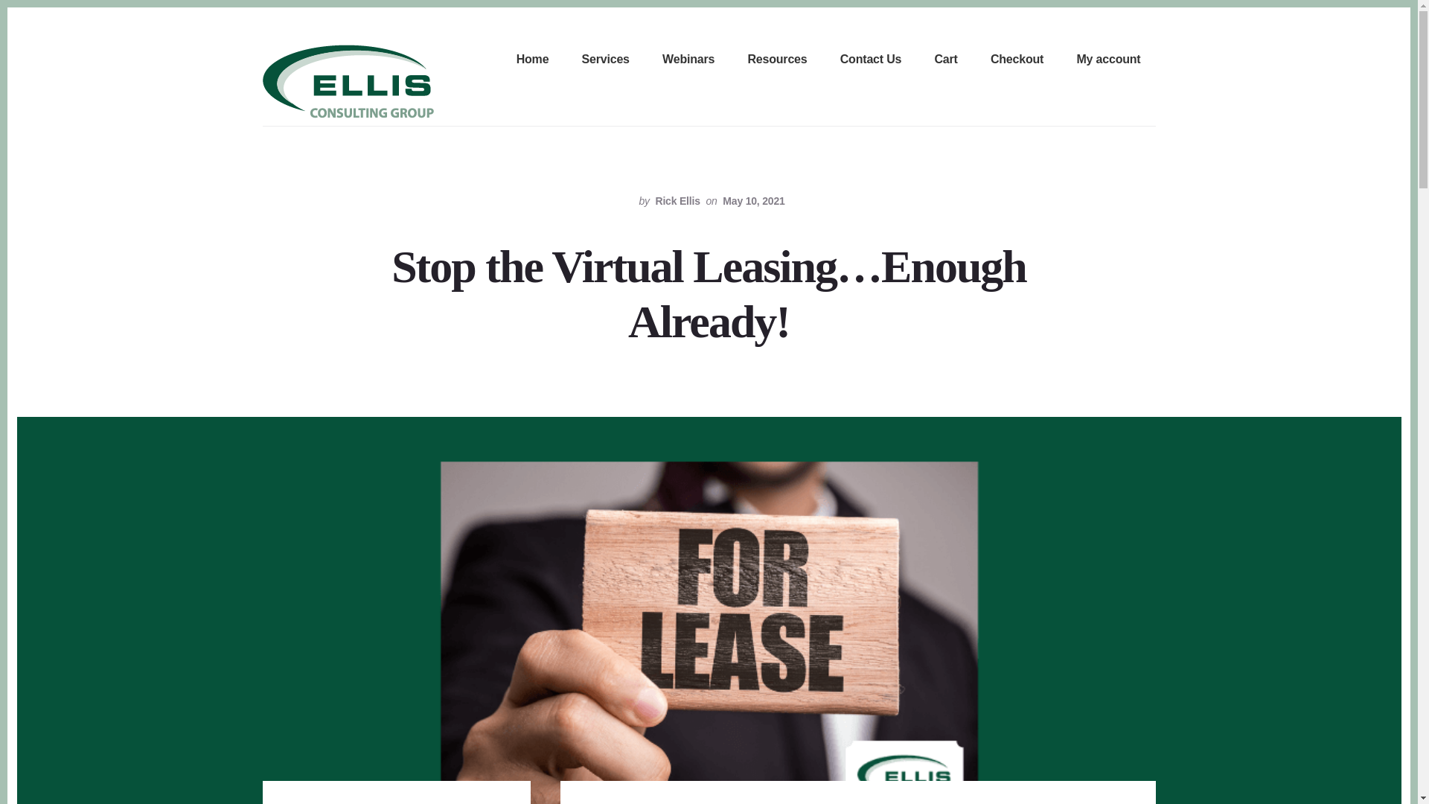 The height and width of the screenshot is (804, 1429). What do you see at coordinates (688, 60) in the screenshot?
I see `Webinars` at bounding box center [688, 60].